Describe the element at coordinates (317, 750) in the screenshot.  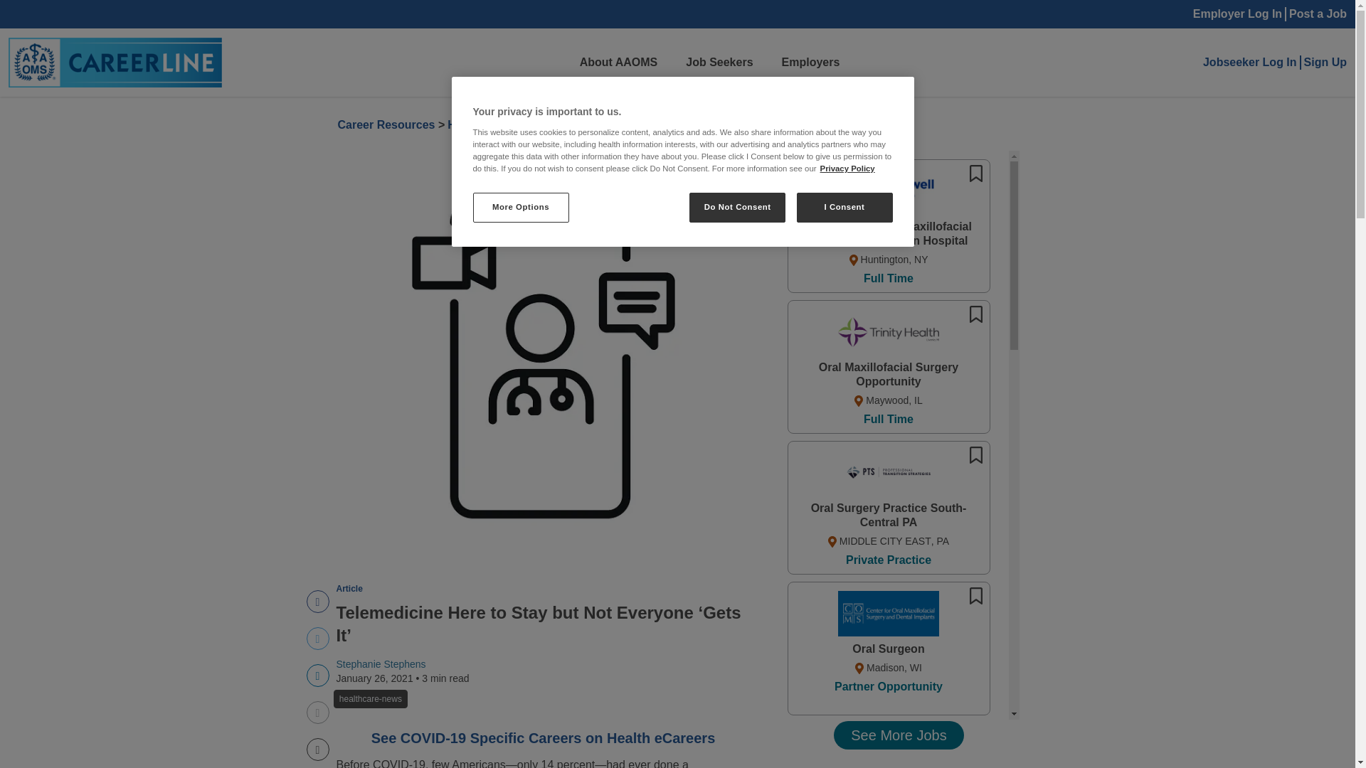
I see `facebook` at that location.